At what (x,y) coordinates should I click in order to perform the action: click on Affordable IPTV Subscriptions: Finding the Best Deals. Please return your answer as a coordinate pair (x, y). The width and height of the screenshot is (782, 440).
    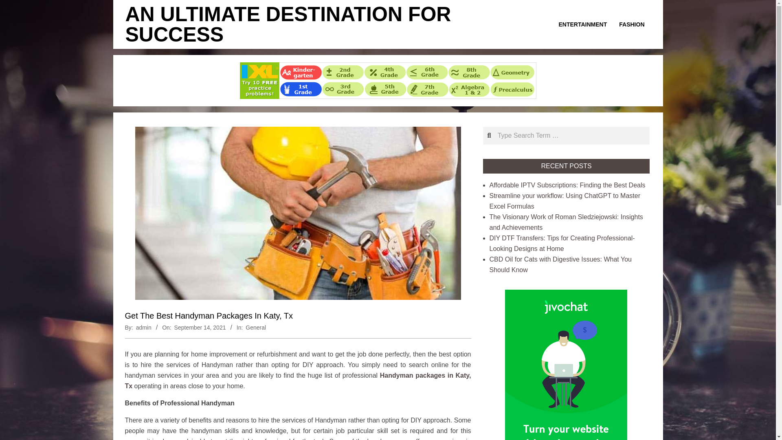
    Looking at the image, I should click on (567, 185).